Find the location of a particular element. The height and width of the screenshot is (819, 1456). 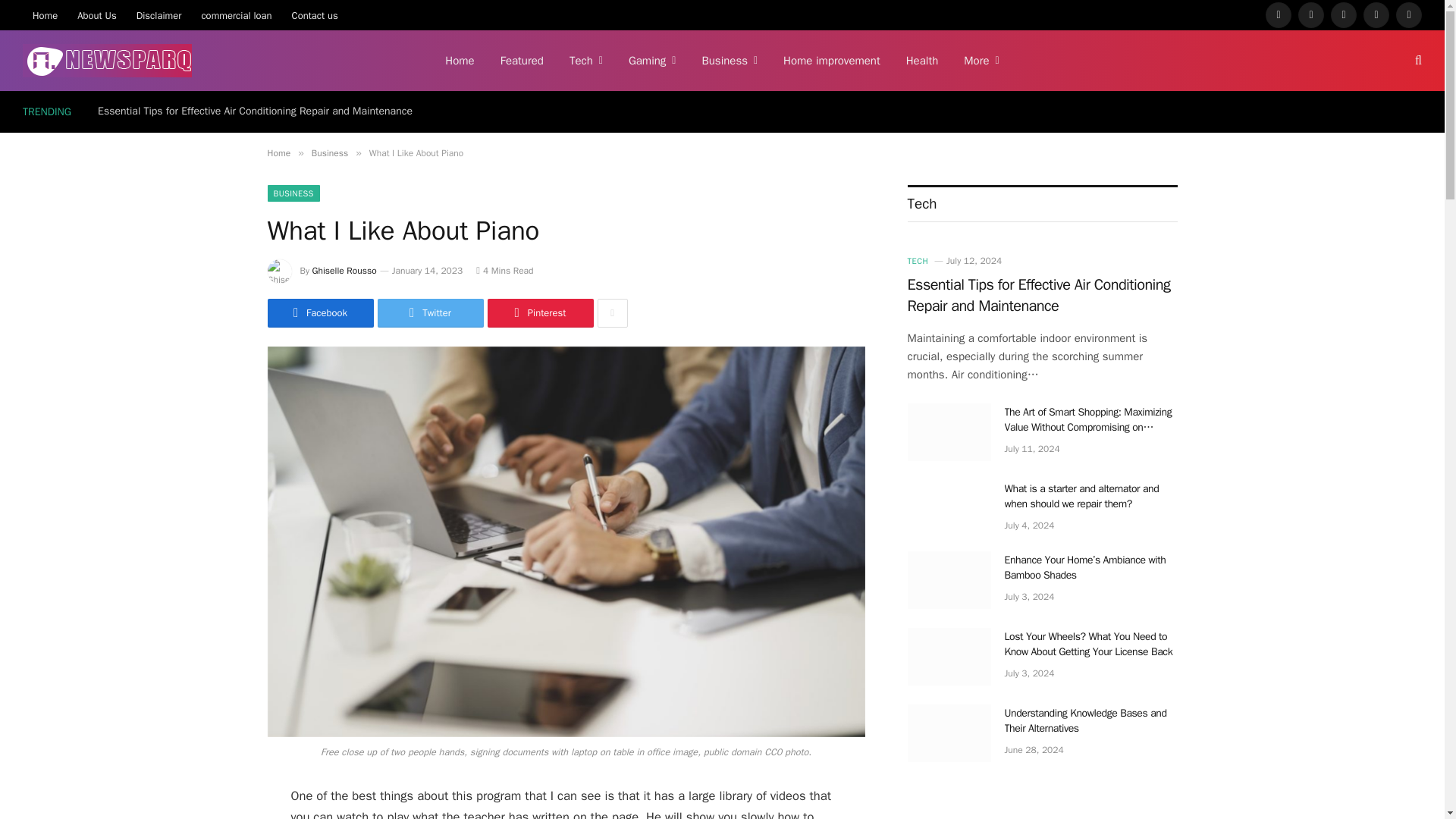

About Us is located at coordinates (96, 15).